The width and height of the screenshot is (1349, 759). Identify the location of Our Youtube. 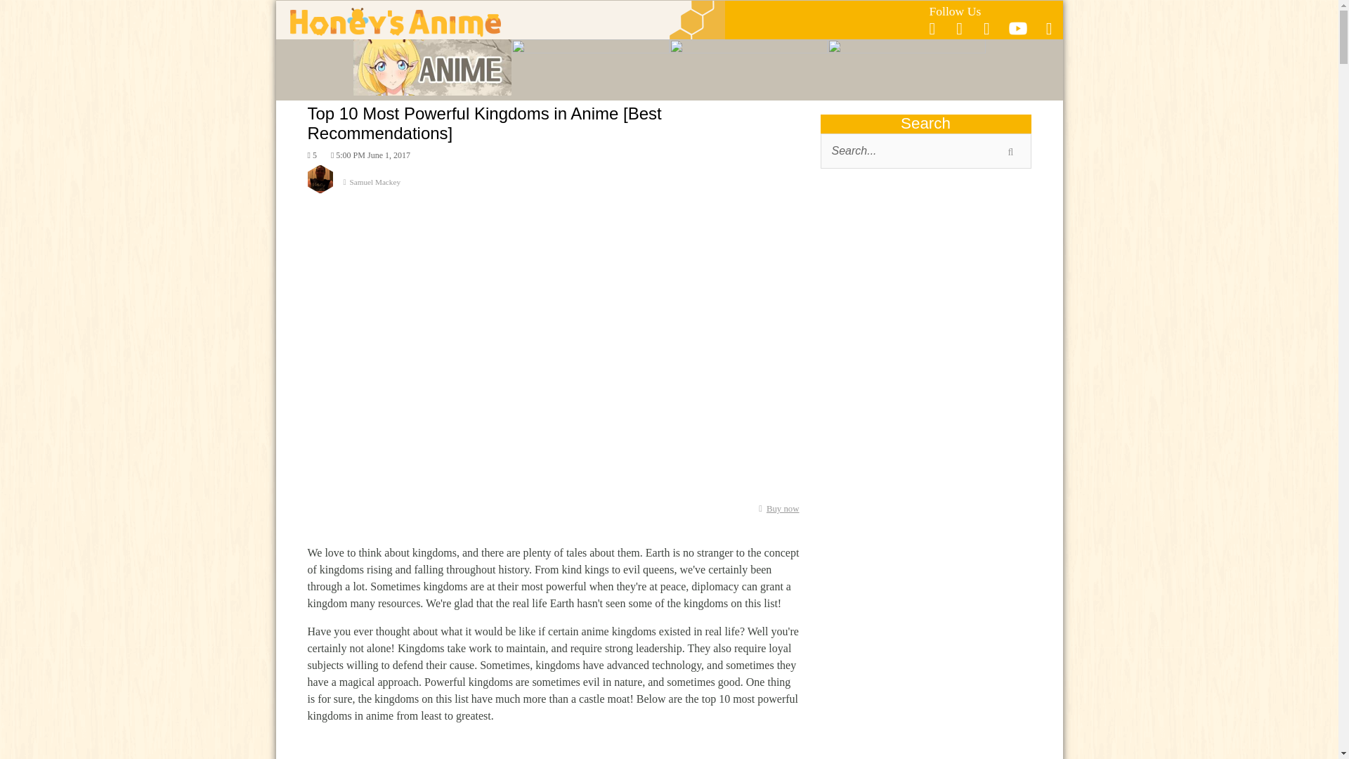
(1017, 32).